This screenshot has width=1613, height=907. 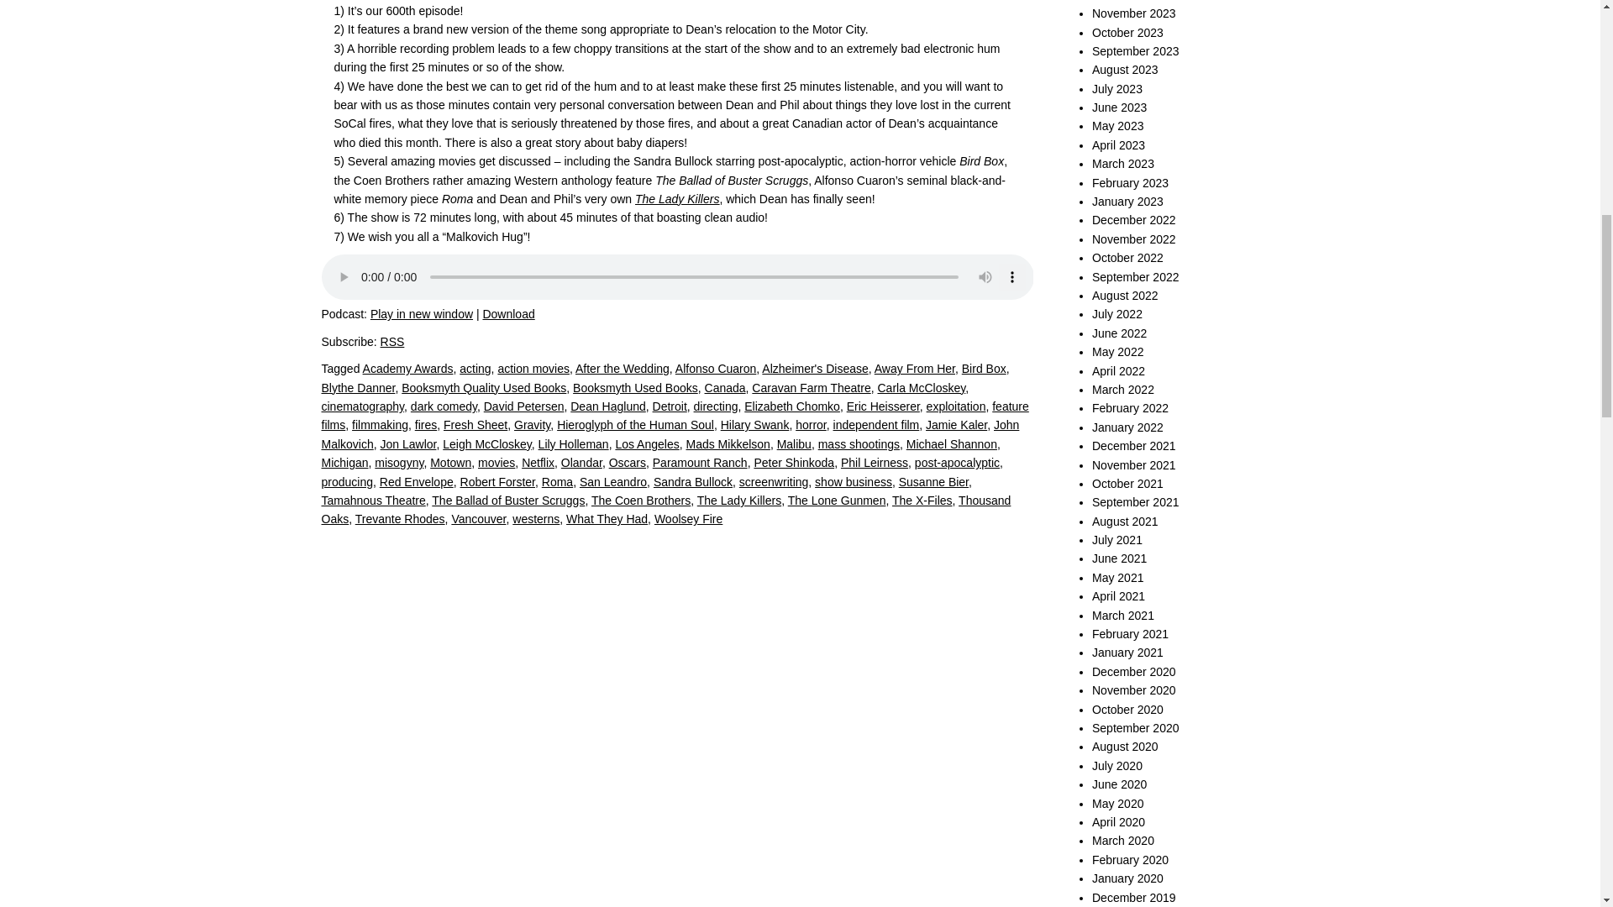 I want to click on Bird Box, so click(x=984, y=368).